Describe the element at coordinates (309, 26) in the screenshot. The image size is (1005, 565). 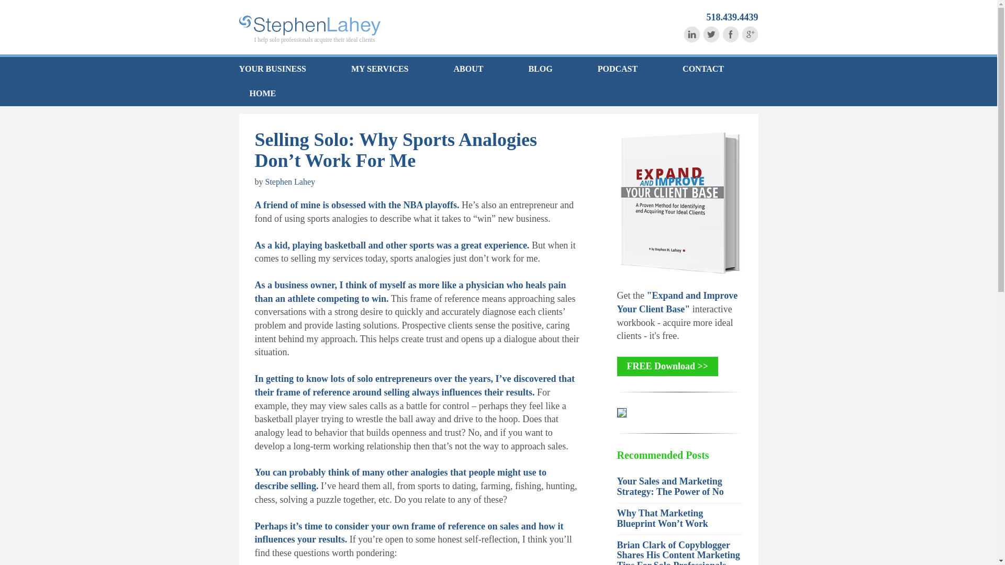
I see `Smart Solo Business` at that location.